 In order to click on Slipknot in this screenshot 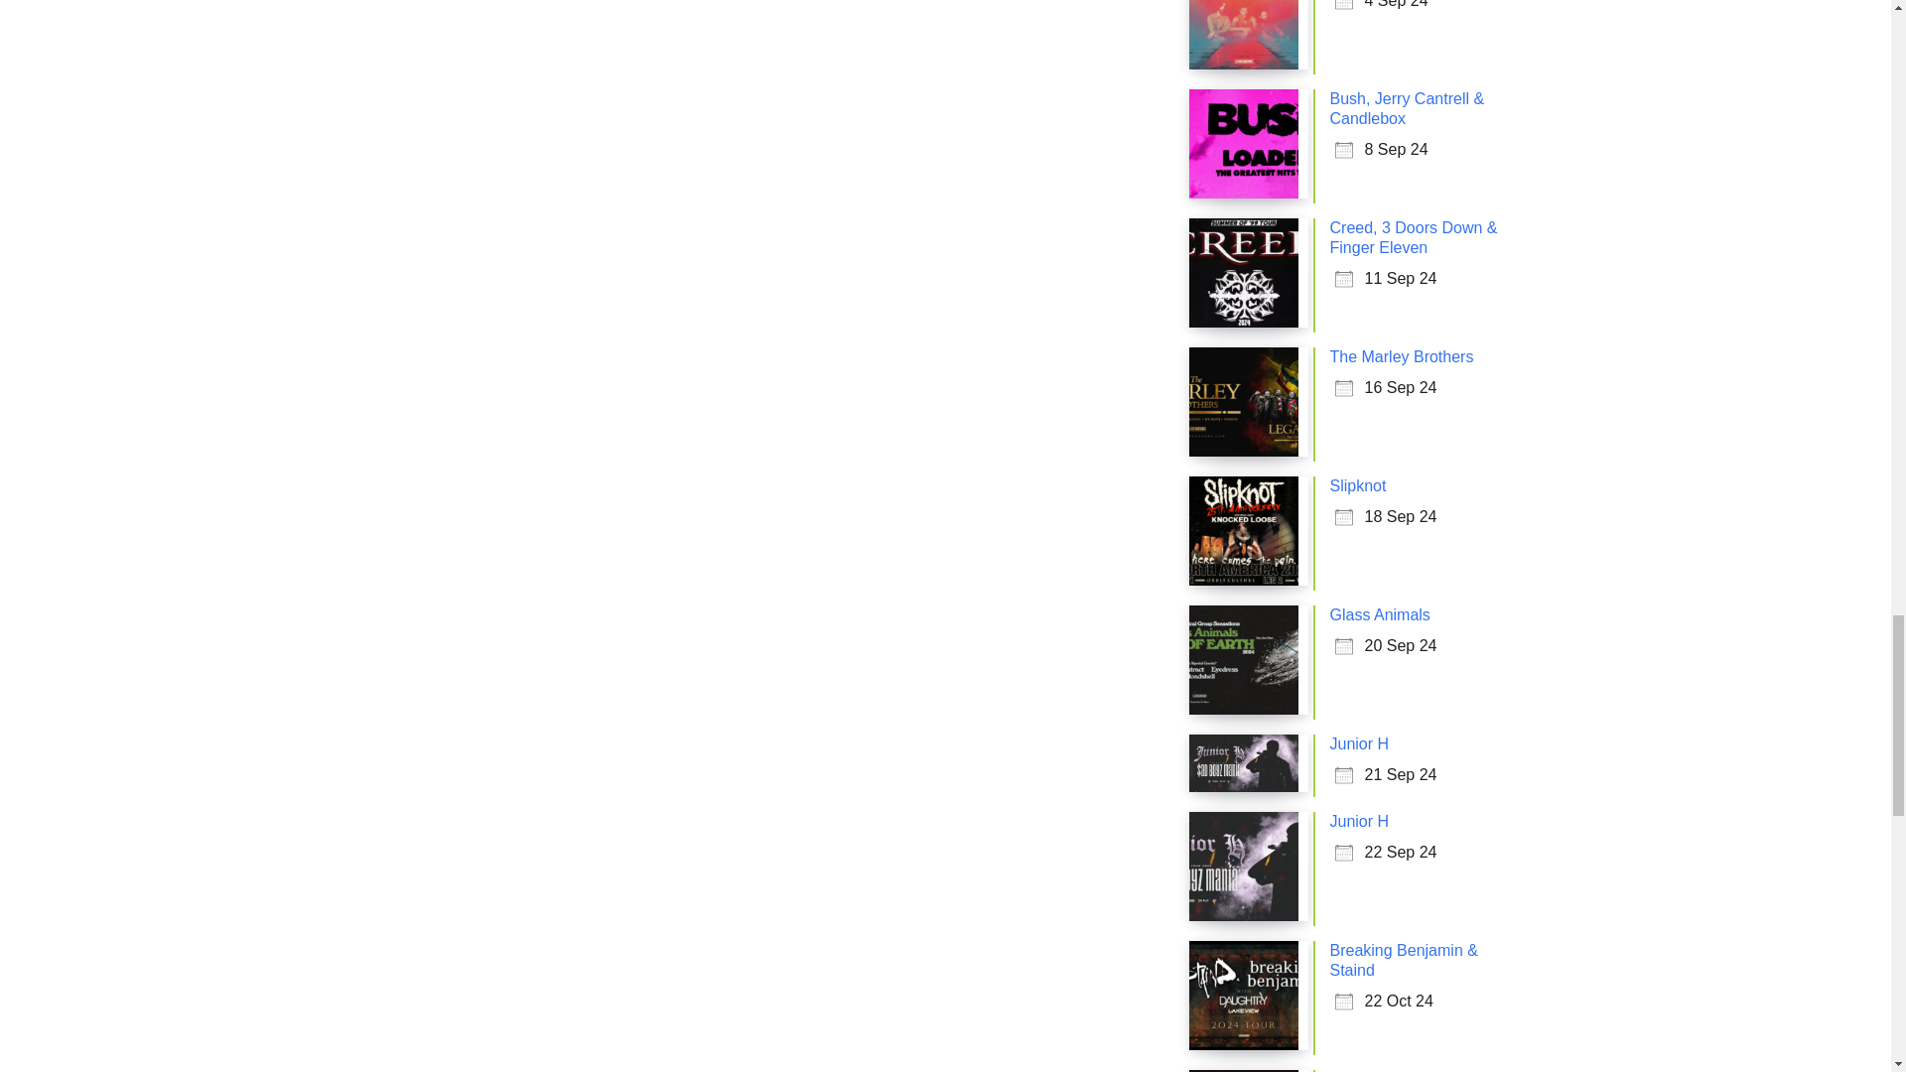, I will do `click(1358, 484)`.